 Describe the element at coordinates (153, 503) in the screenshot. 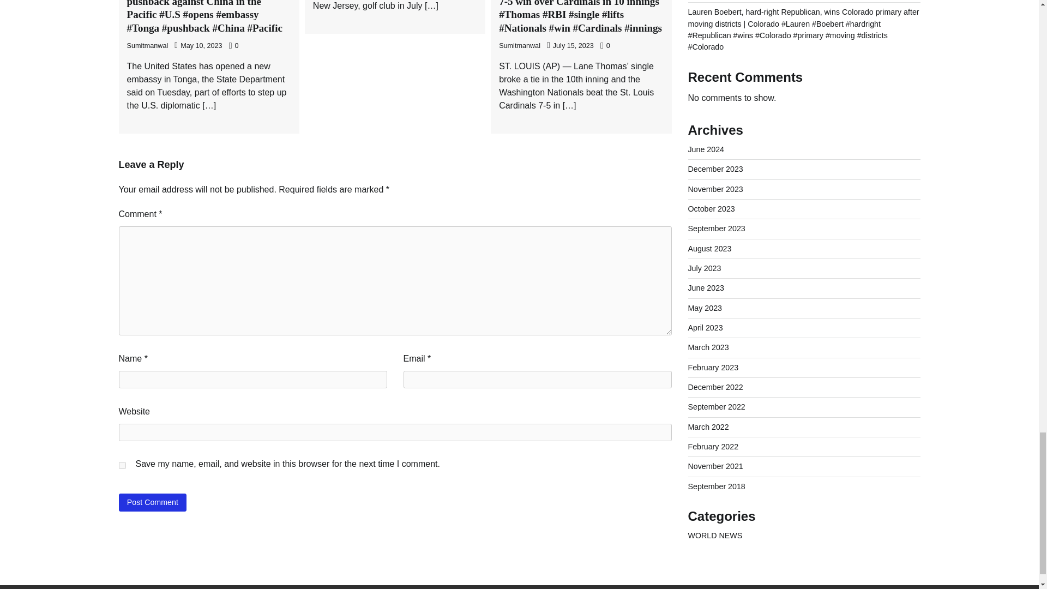

I see `Post Comment` at that location.